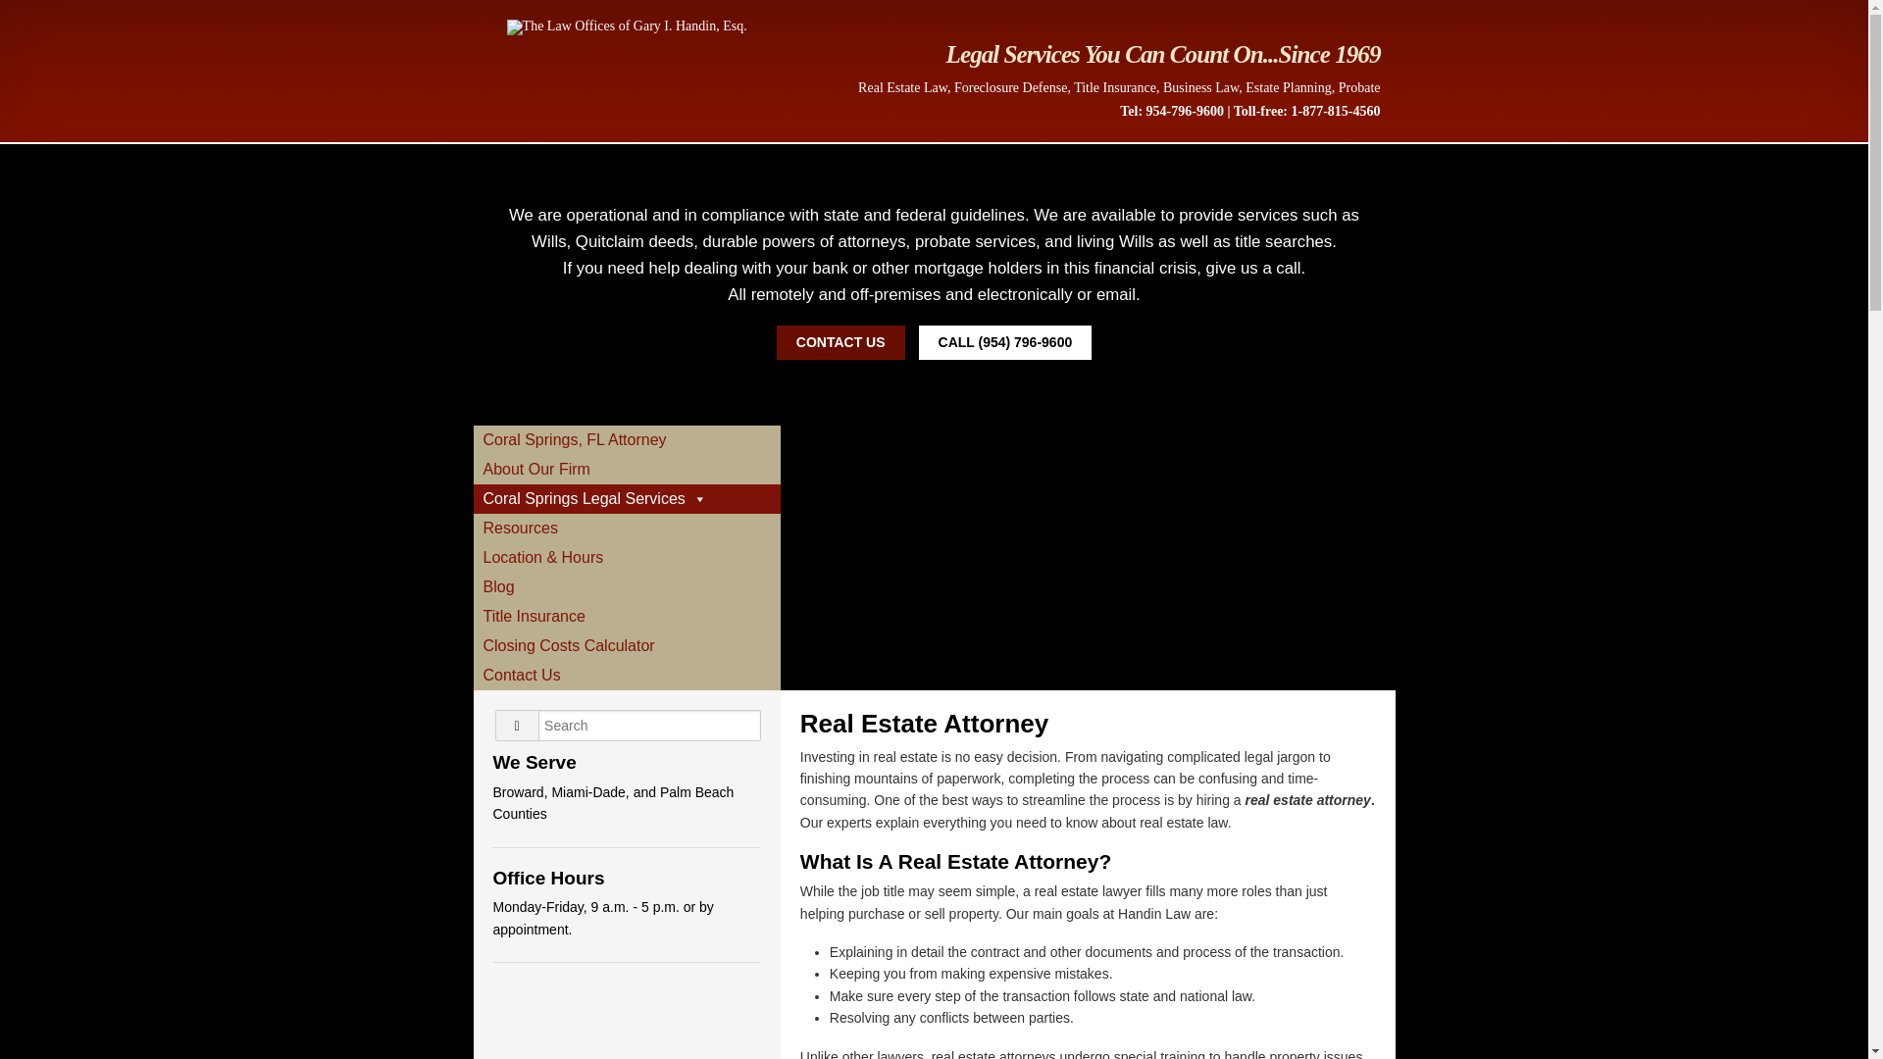  I want to click on Closing Costs Calculator, so click(626, 645).